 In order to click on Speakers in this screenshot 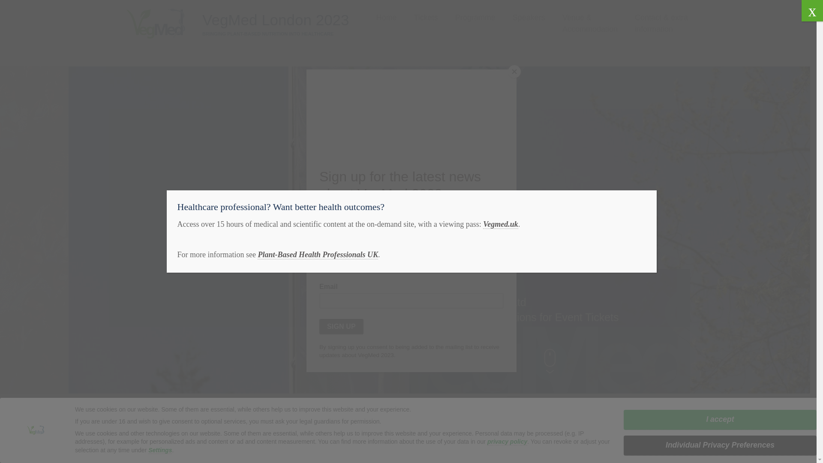, I will do `click(529, 18)`.